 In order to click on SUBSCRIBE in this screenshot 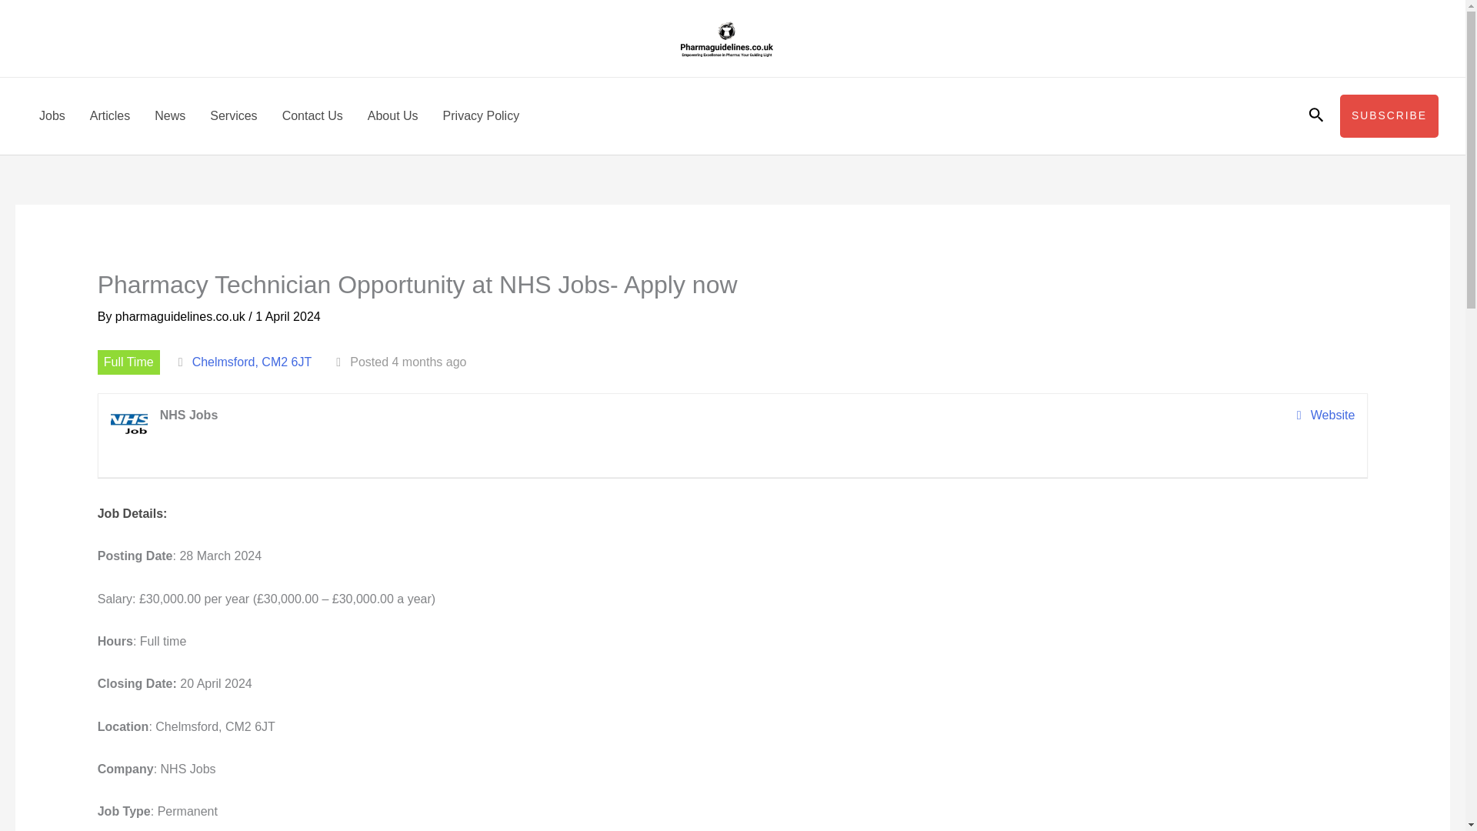, I will do `click(1389, 116)`.